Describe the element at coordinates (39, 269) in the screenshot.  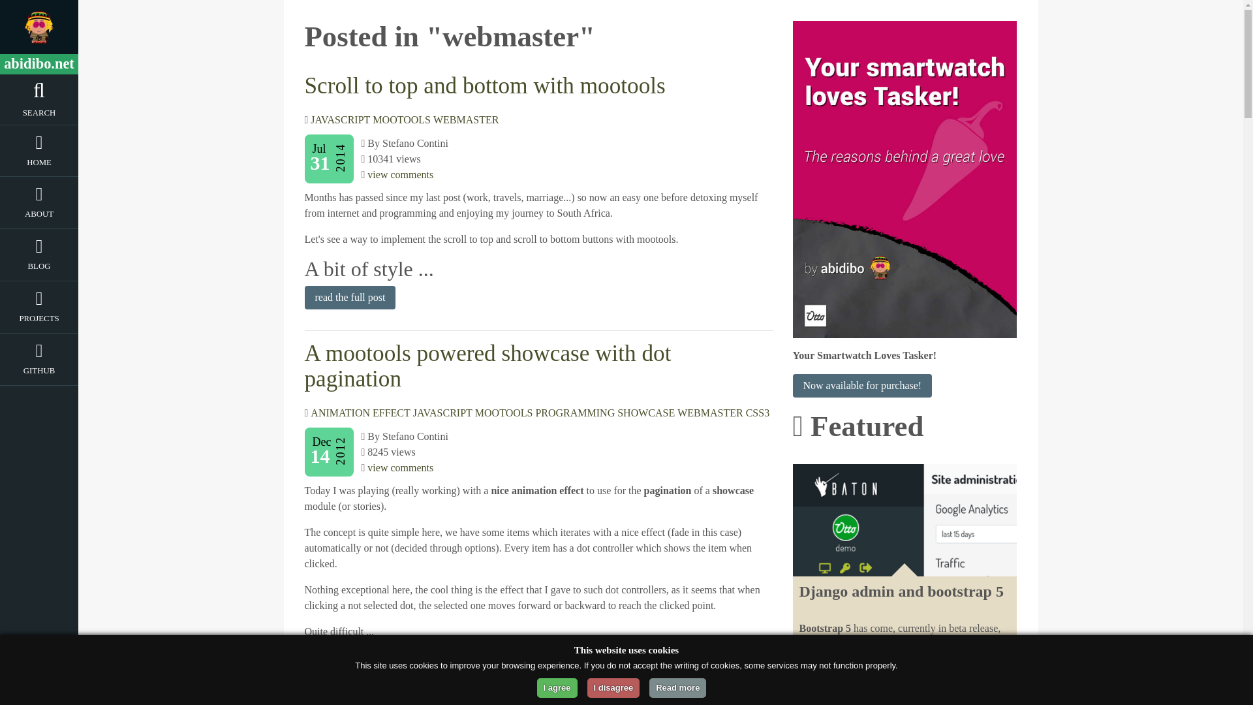
I see `BLOG` at that location.